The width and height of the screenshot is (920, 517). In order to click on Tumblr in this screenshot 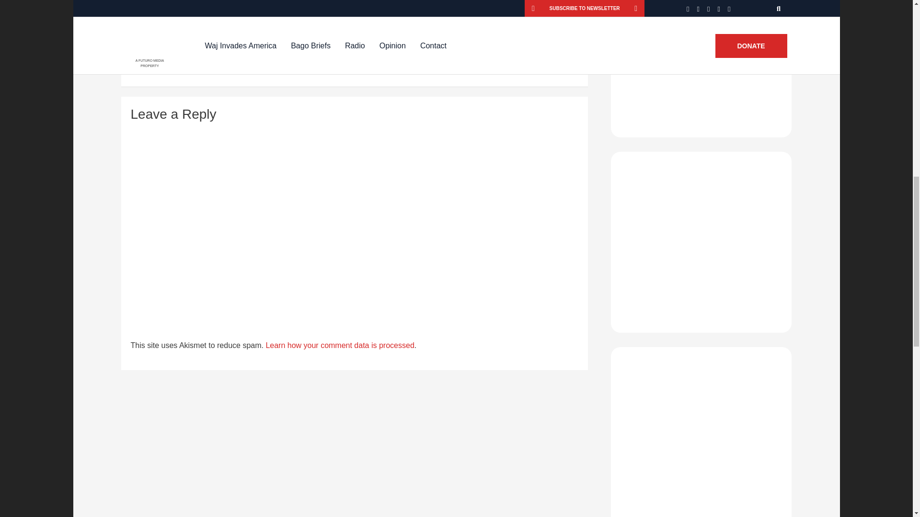, I will do `click(356, 56)`.